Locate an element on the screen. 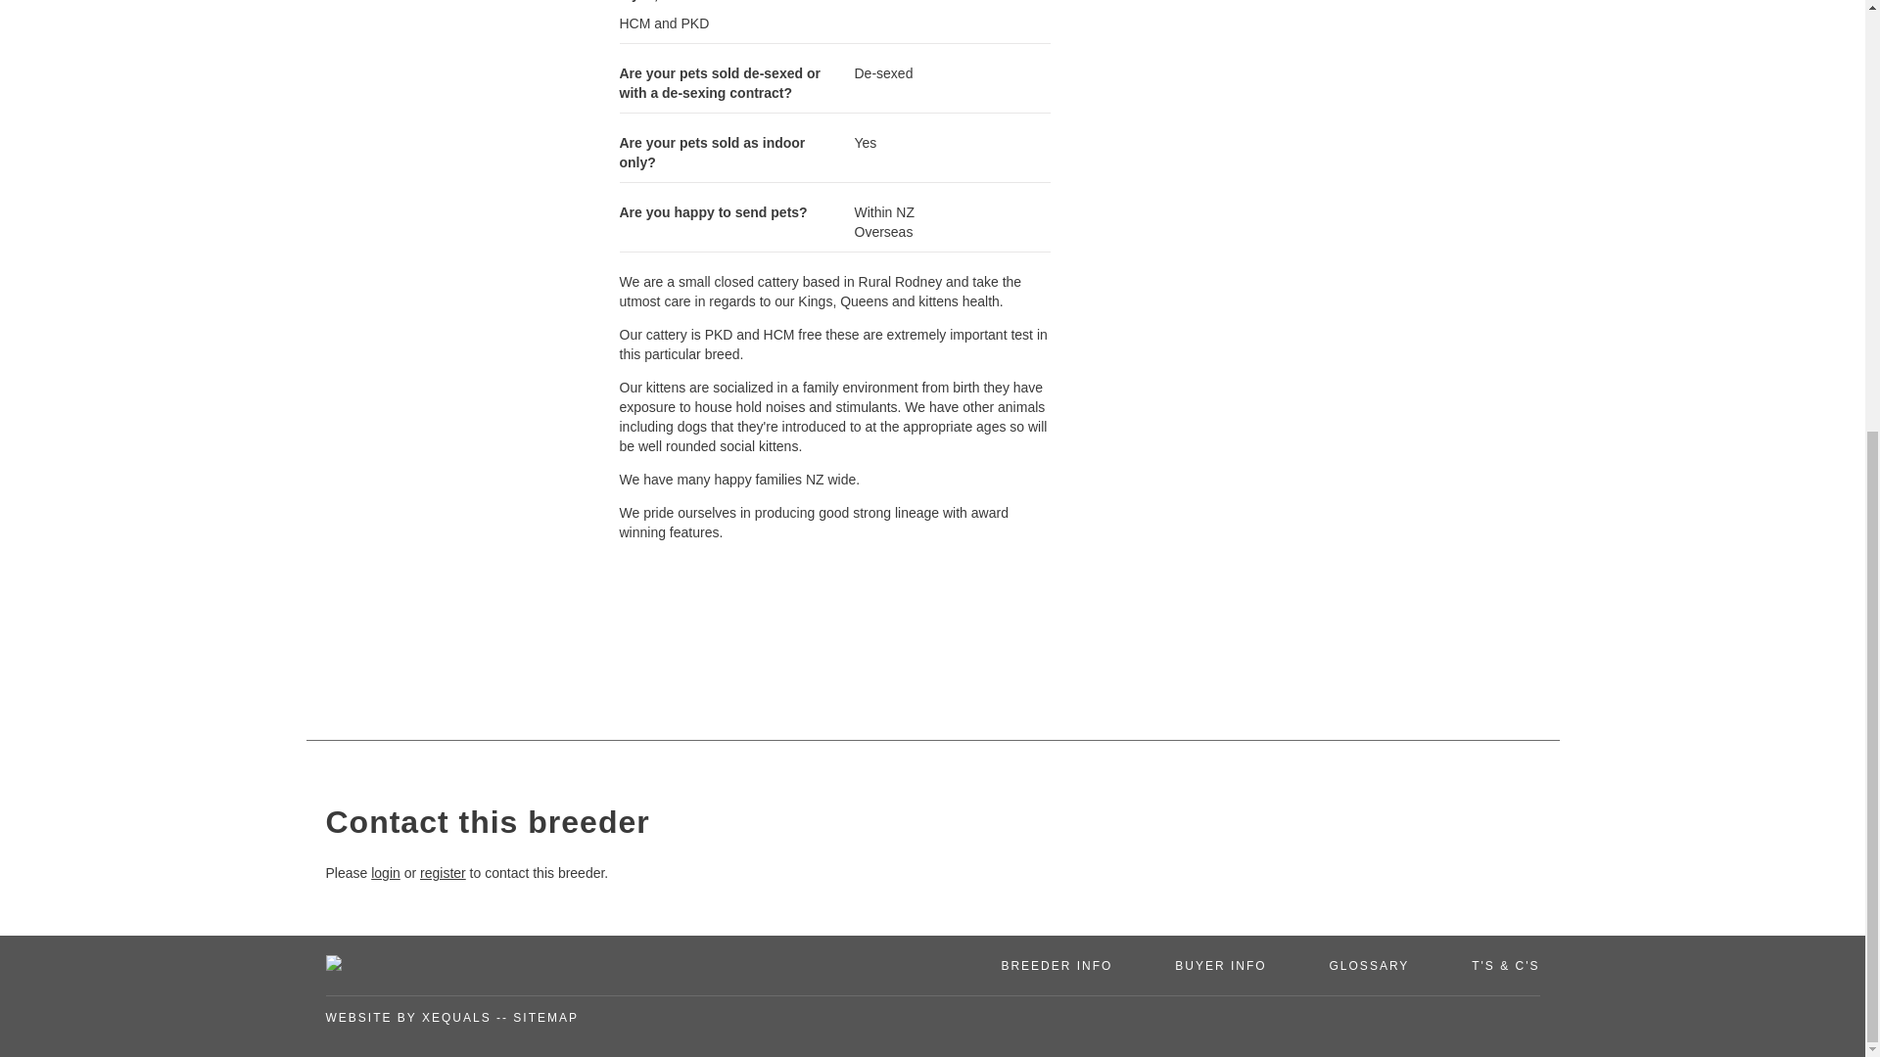 The width and height of the screenshot is (1880, 1057). SITEMAP is located at coordinates (546, 1017).